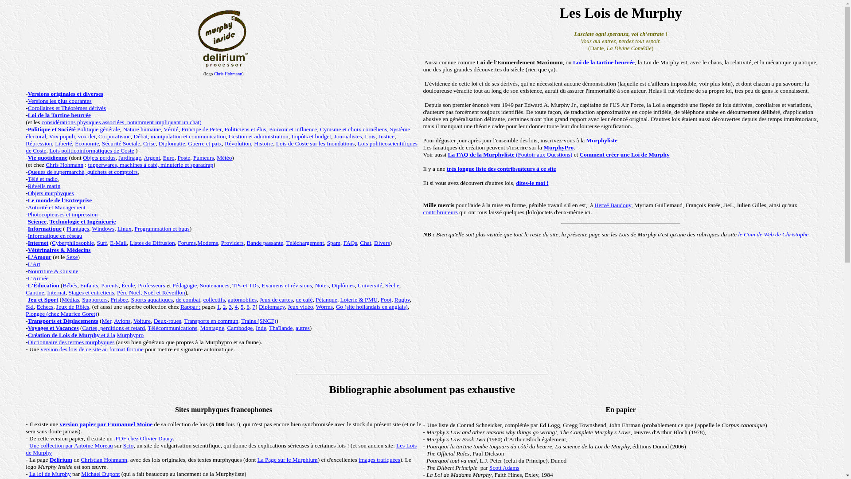 The image size is (851, 479). Describe the element at coordinates (99, 158) in the screenshot. I see `Objets perdus` at that location.